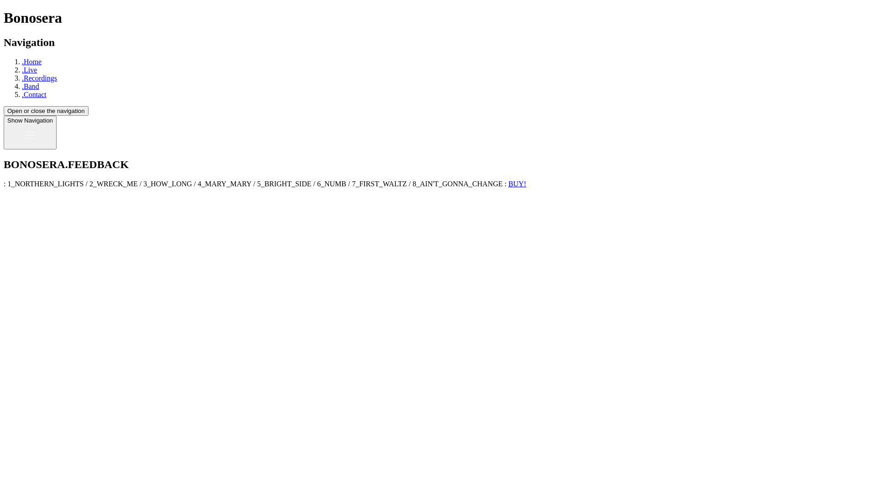  Describe the element at coordinates (30, 133) in the screenshot. I see `Show Navigation` at that location.